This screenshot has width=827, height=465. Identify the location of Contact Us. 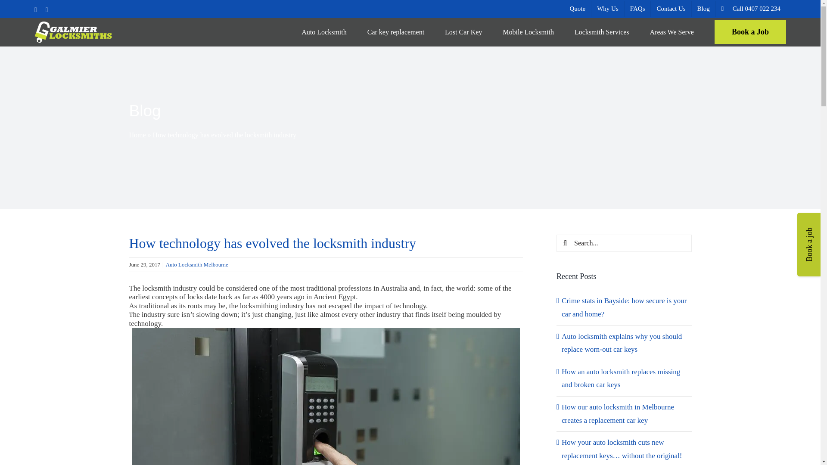
(671, 9).